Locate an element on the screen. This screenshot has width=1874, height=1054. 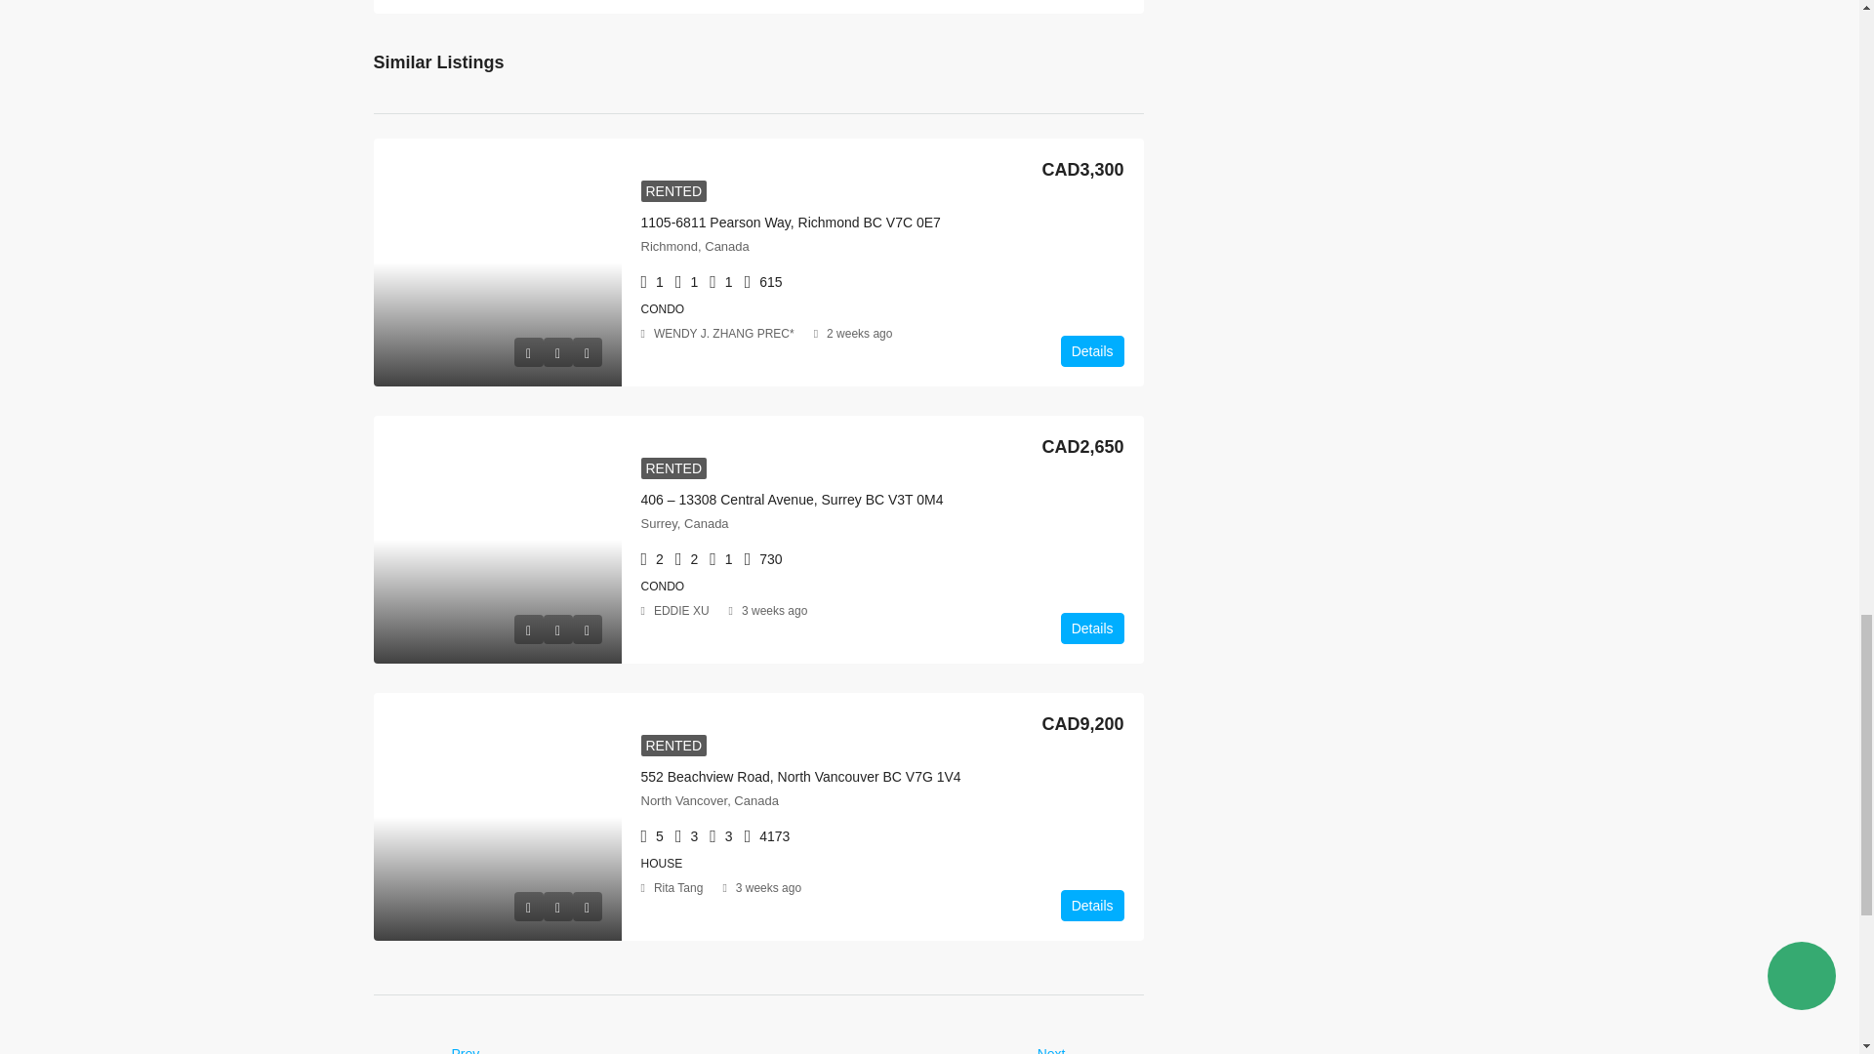
Favourite is located at coordinates (556, 351).